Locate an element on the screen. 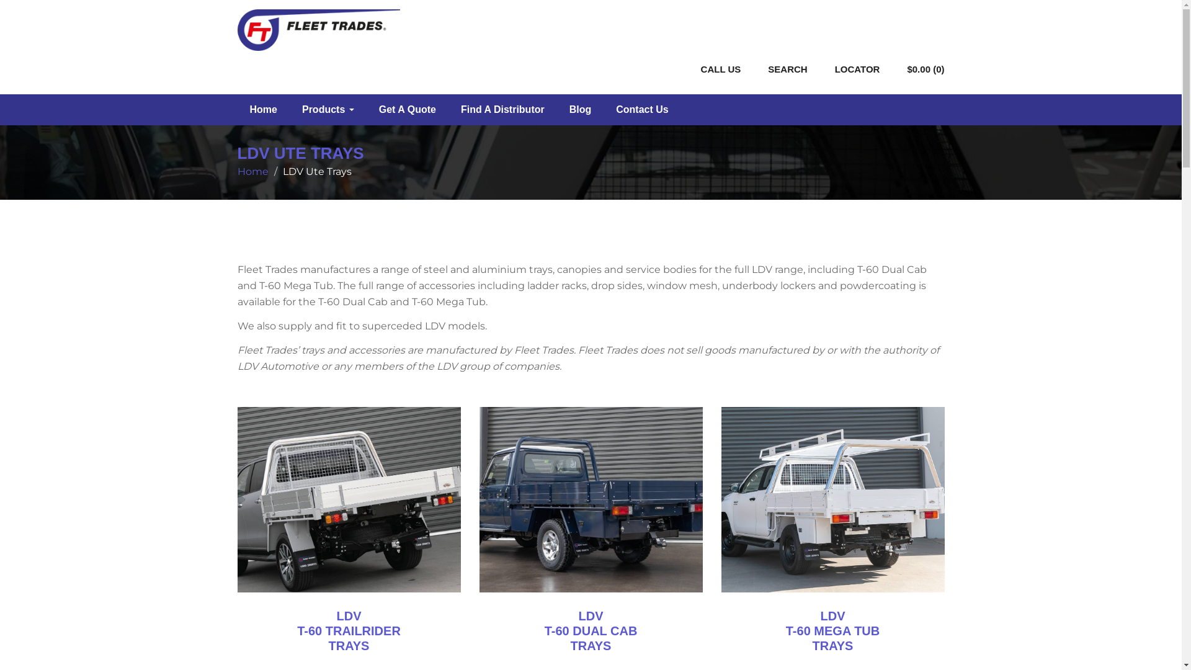 This screenshot has height=670, width=1191. Get A Quote is located at coordinates (408, 110).